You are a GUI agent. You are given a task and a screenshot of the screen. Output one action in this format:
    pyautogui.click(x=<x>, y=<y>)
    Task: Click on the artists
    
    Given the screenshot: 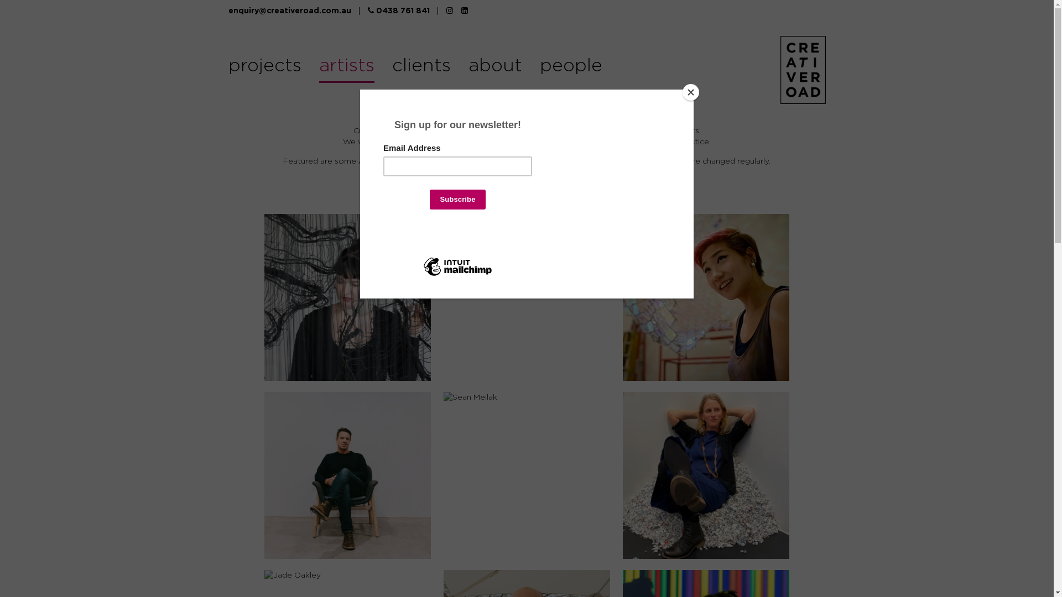 What is the action you would take?
    pyautogui.click(x=346, y=69)
    